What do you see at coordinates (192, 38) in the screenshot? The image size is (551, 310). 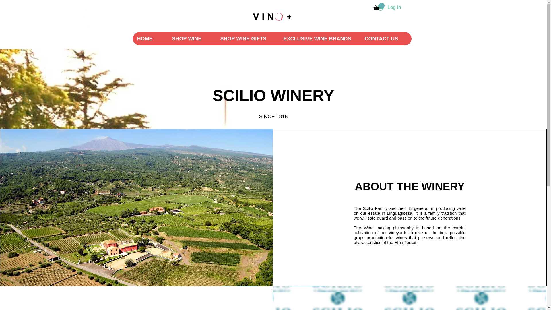 I see `SHOP WINE` at bounding box center [192, 38].